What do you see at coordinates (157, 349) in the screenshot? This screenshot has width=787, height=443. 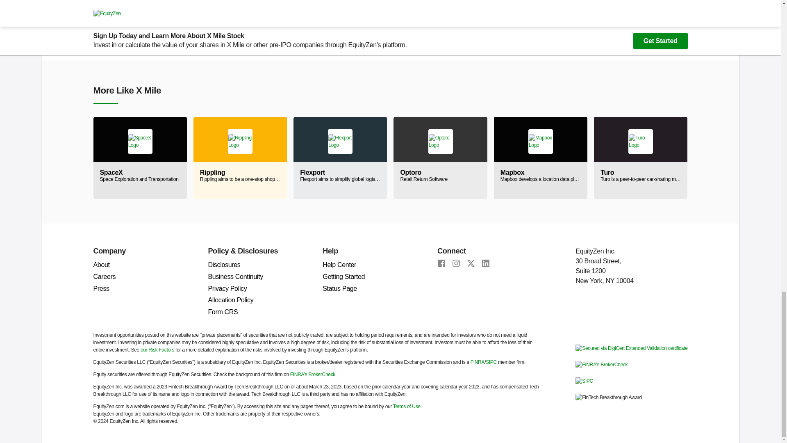 I see `our Risk Factors` at bounding box center [157, 349].